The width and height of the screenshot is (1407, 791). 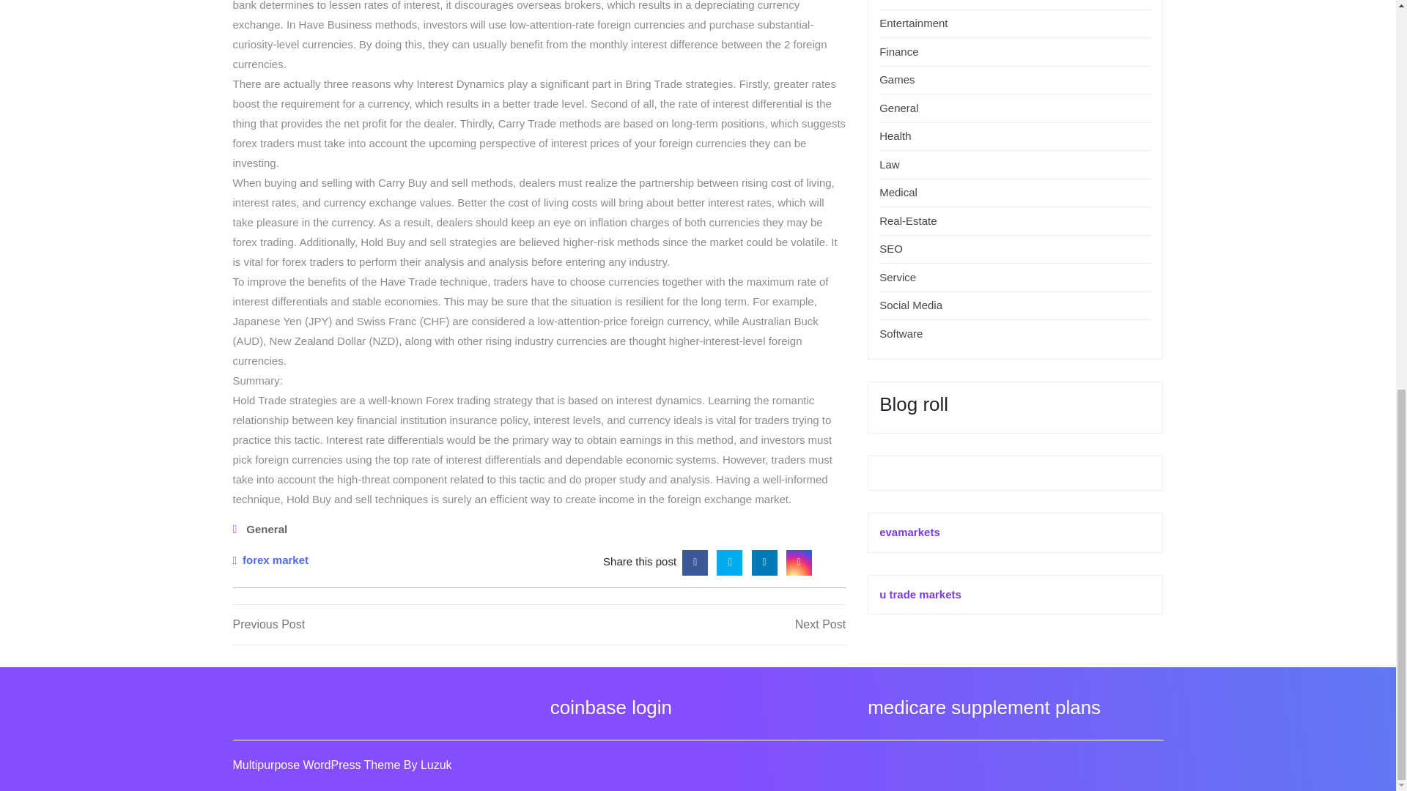 What do you see at coordinates (911, 305) in the screenshot?
I see `Social Media` at bounding box center [911, 305].